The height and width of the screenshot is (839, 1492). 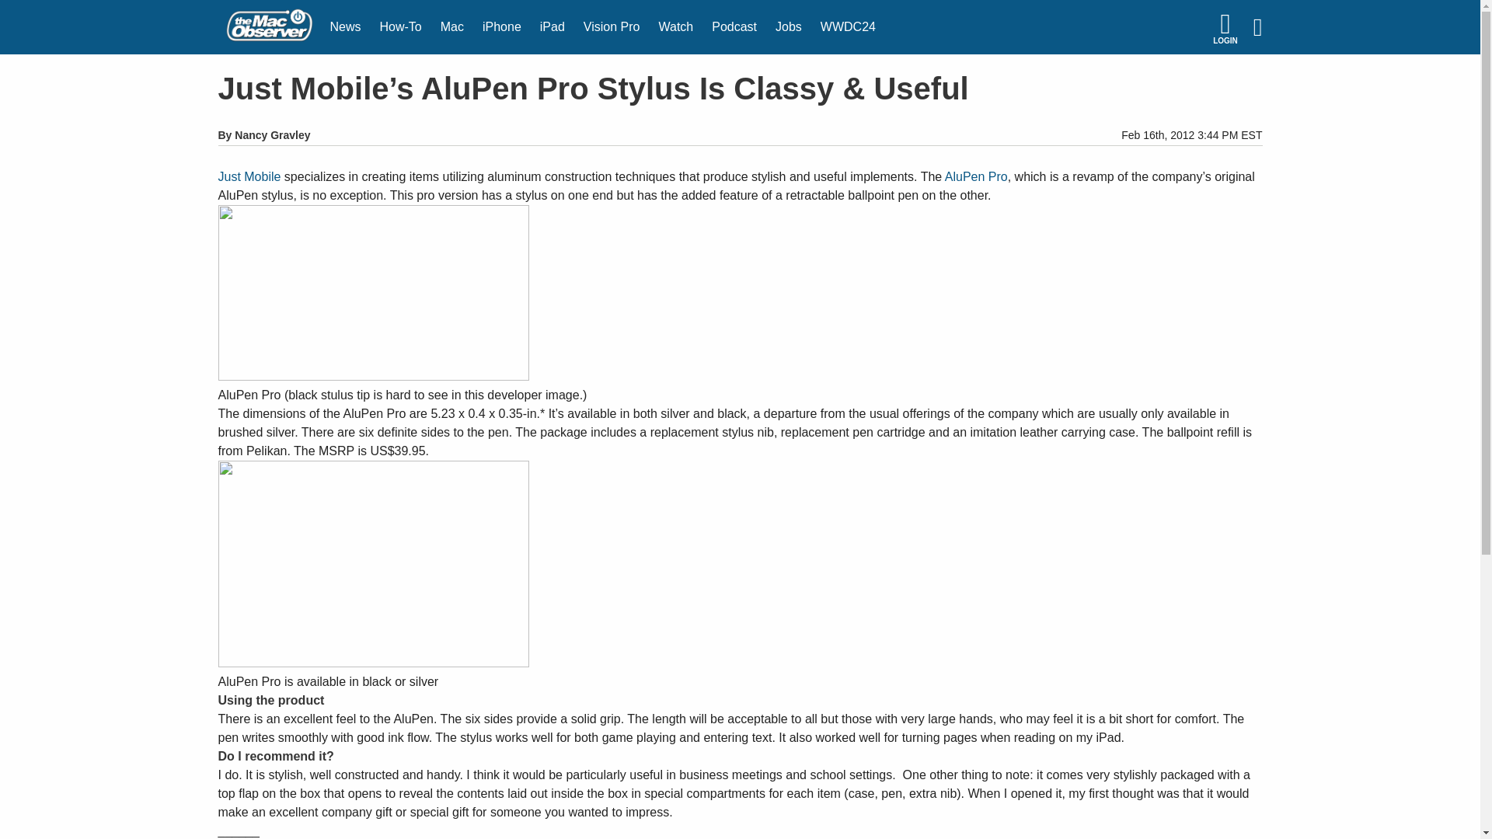 I want to click on News, so click(x=345, y=27).